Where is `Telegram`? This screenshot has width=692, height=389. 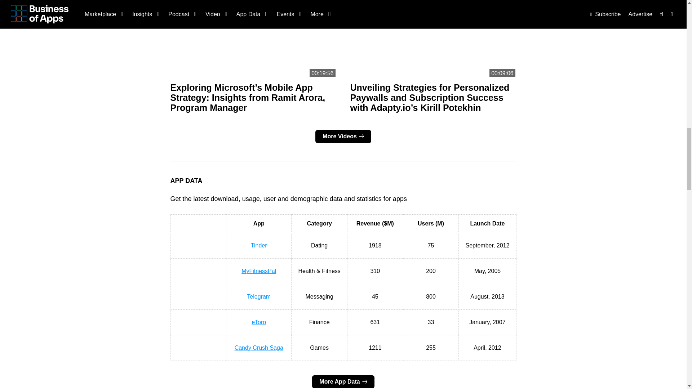 Telegram is located at coordinates (259, 296).